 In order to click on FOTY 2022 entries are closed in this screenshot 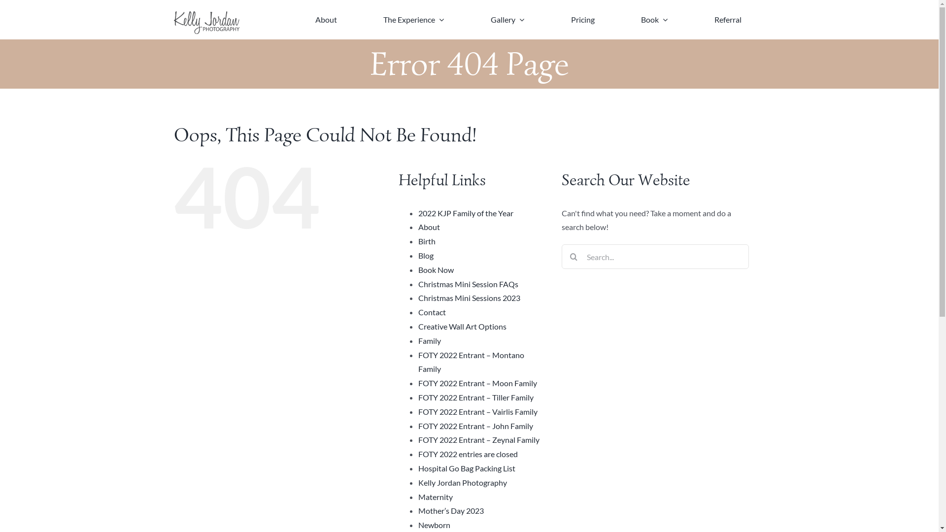, I will do `click(468, 454)`.